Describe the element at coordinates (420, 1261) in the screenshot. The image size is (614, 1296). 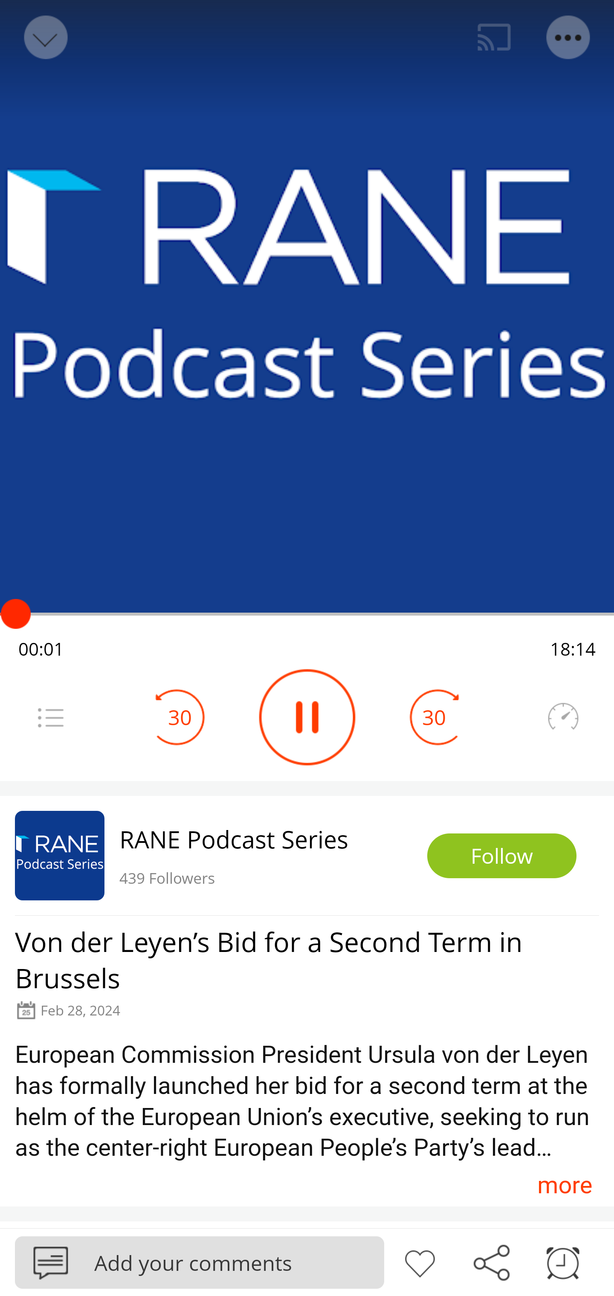
I see `Like` at that location.